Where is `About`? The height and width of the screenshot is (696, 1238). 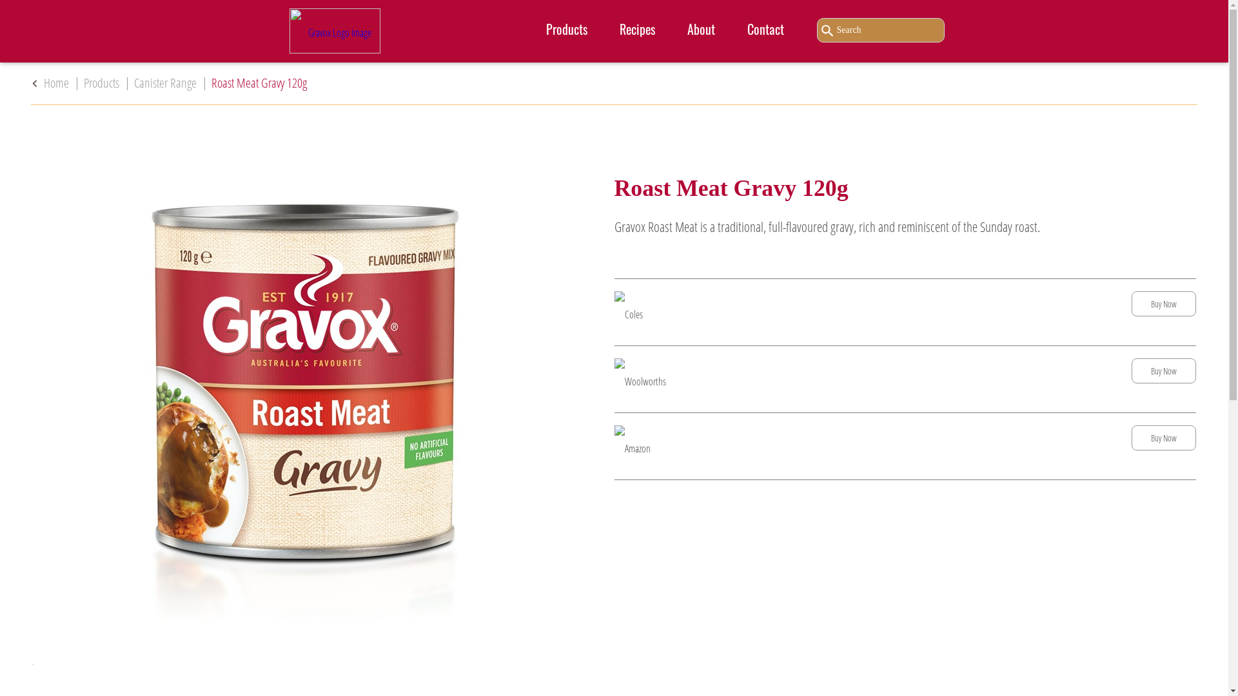 About is located at coordinates (700, 31).